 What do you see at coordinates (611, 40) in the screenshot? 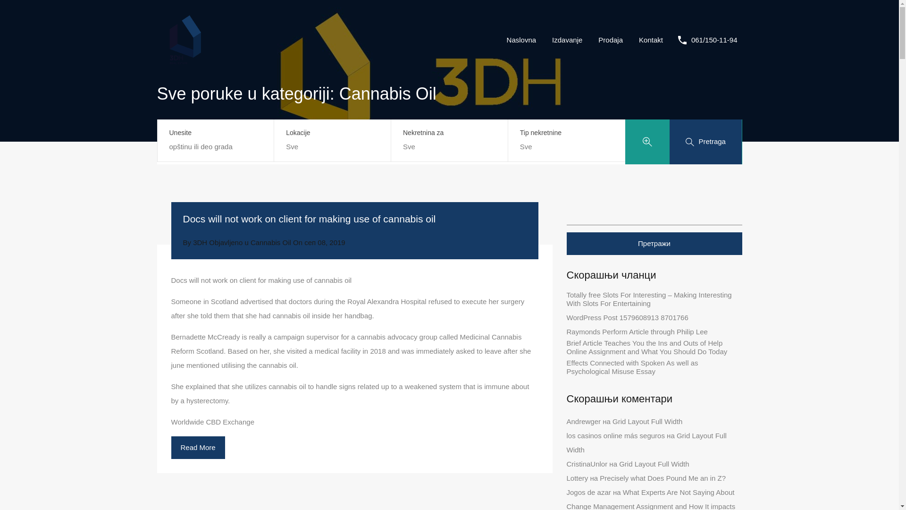
I see `Prodaja` at bounding box center [611, 40].